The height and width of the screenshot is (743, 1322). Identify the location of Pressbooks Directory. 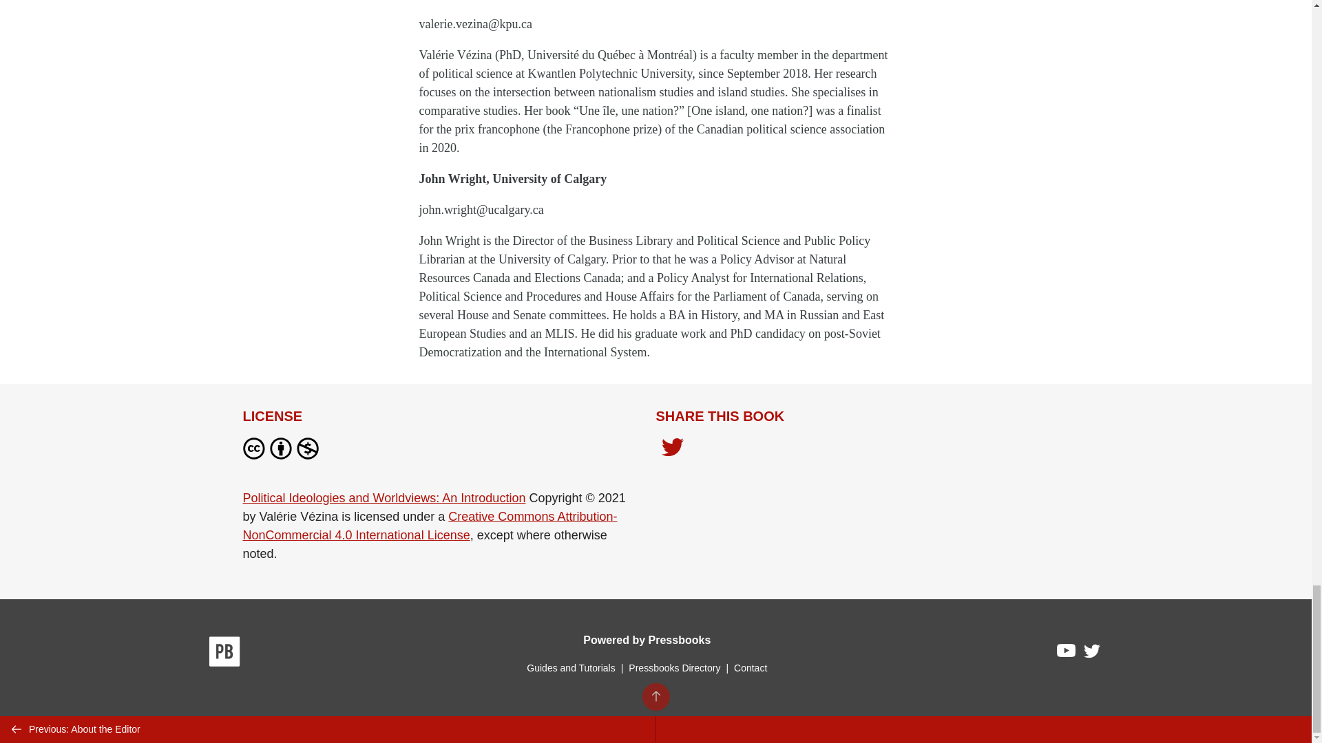
(674, 667).